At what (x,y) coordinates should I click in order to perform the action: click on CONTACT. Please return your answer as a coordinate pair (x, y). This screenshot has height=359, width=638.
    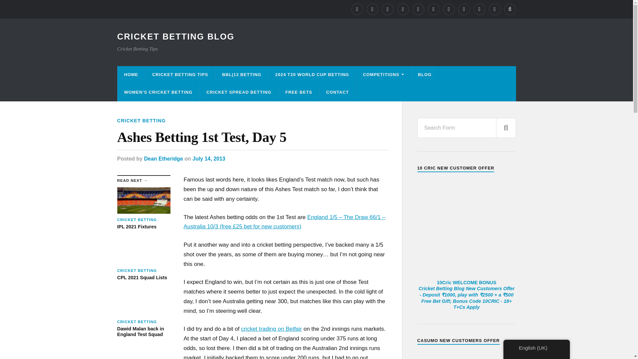
    Looking at the image, I should click on (338, 92).